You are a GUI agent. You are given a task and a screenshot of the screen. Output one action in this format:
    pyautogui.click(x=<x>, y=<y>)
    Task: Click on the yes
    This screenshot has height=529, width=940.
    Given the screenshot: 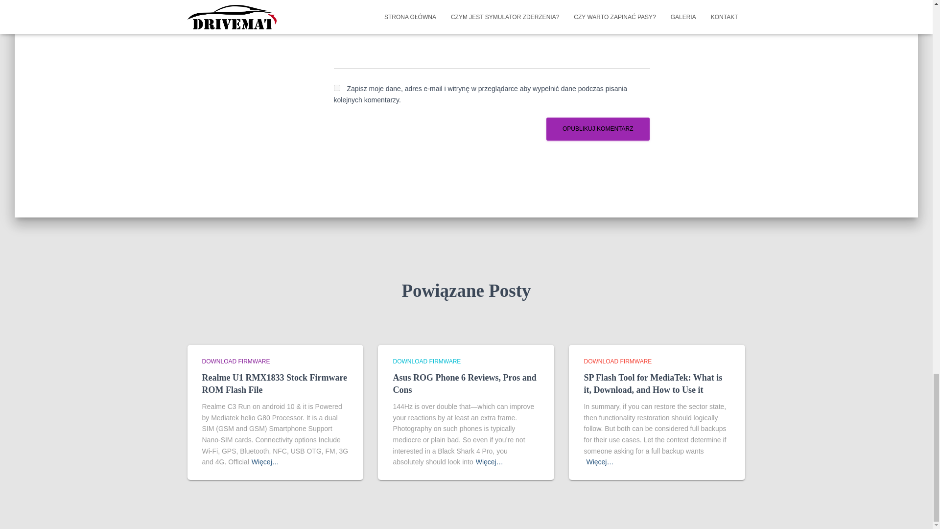 What is the action you would take?
    pyautogui.click(x=337, y=87)
    